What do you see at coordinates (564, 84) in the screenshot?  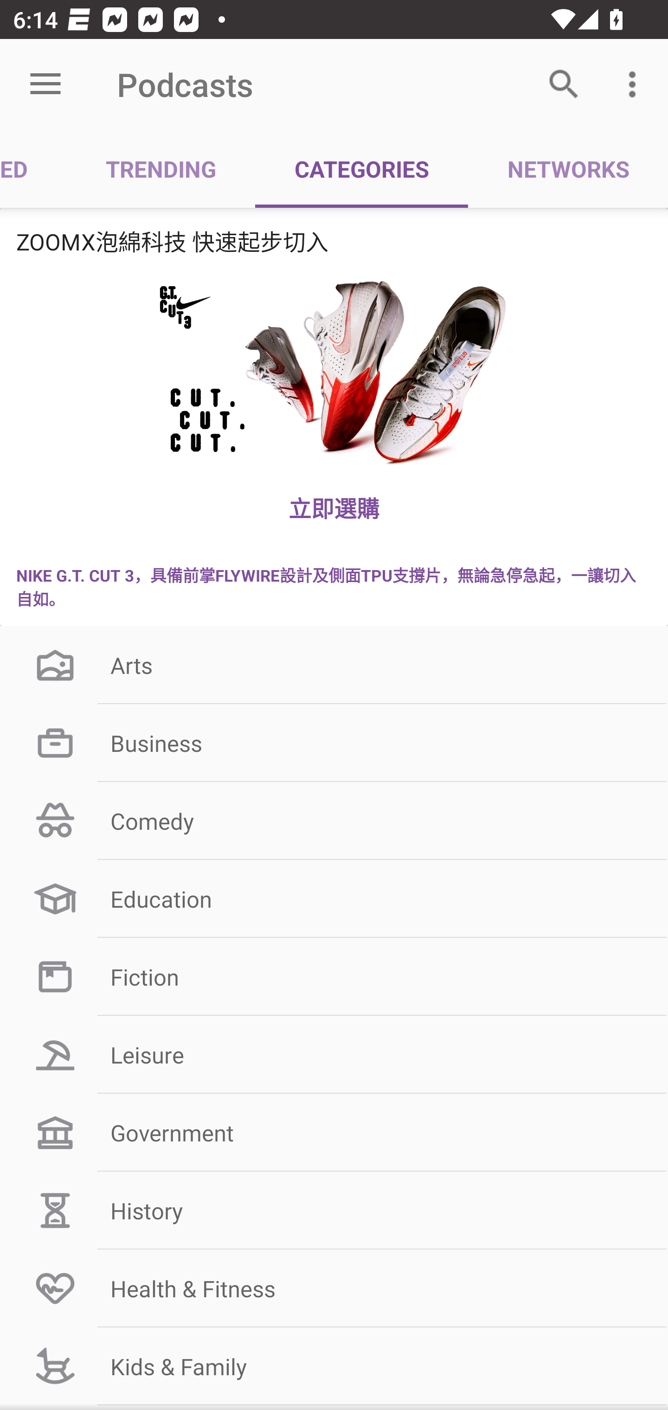 I see `Search` at bounding box center [564, 84].